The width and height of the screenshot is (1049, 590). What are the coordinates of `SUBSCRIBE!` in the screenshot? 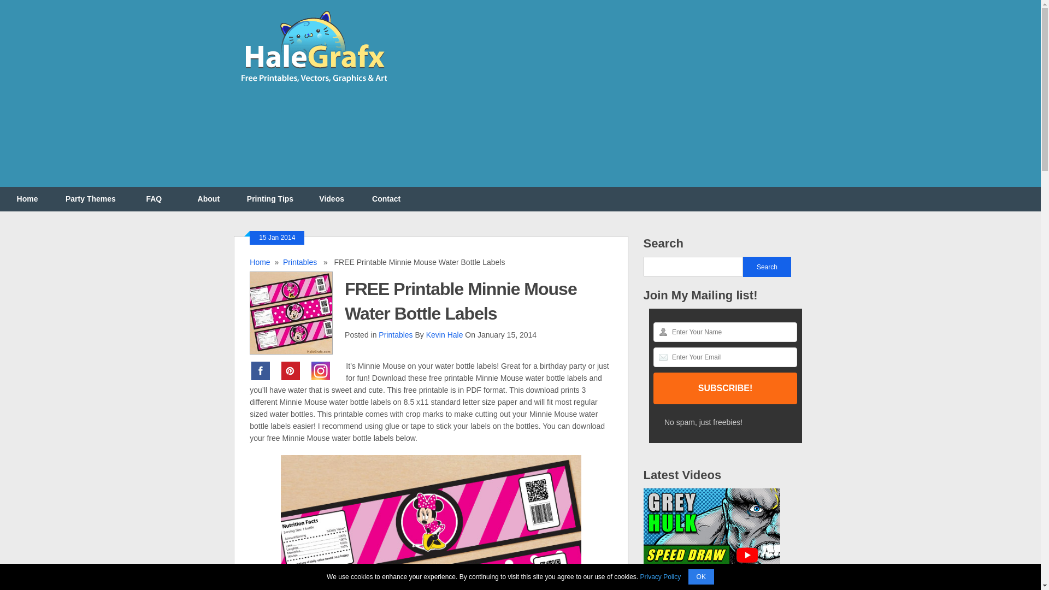 It's located at (726, 388).